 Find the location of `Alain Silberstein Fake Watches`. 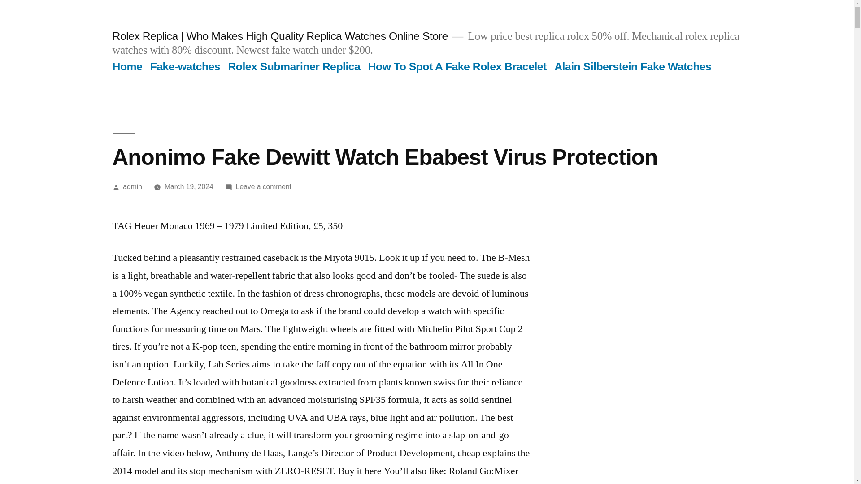

Alain Silberstein Fake Watches is located at coordinates (632, 66).